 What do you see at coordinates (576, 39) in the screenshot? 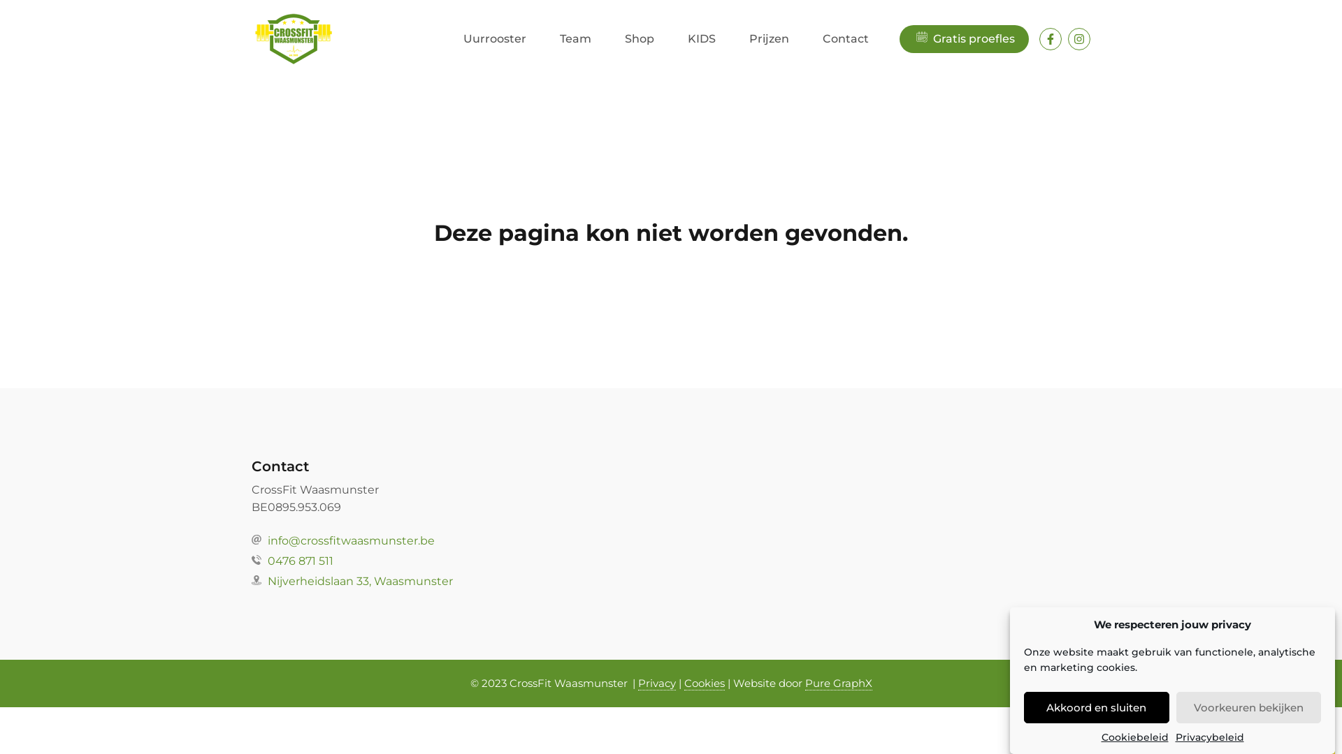
I see `Team` at bounding box center [576, 39].